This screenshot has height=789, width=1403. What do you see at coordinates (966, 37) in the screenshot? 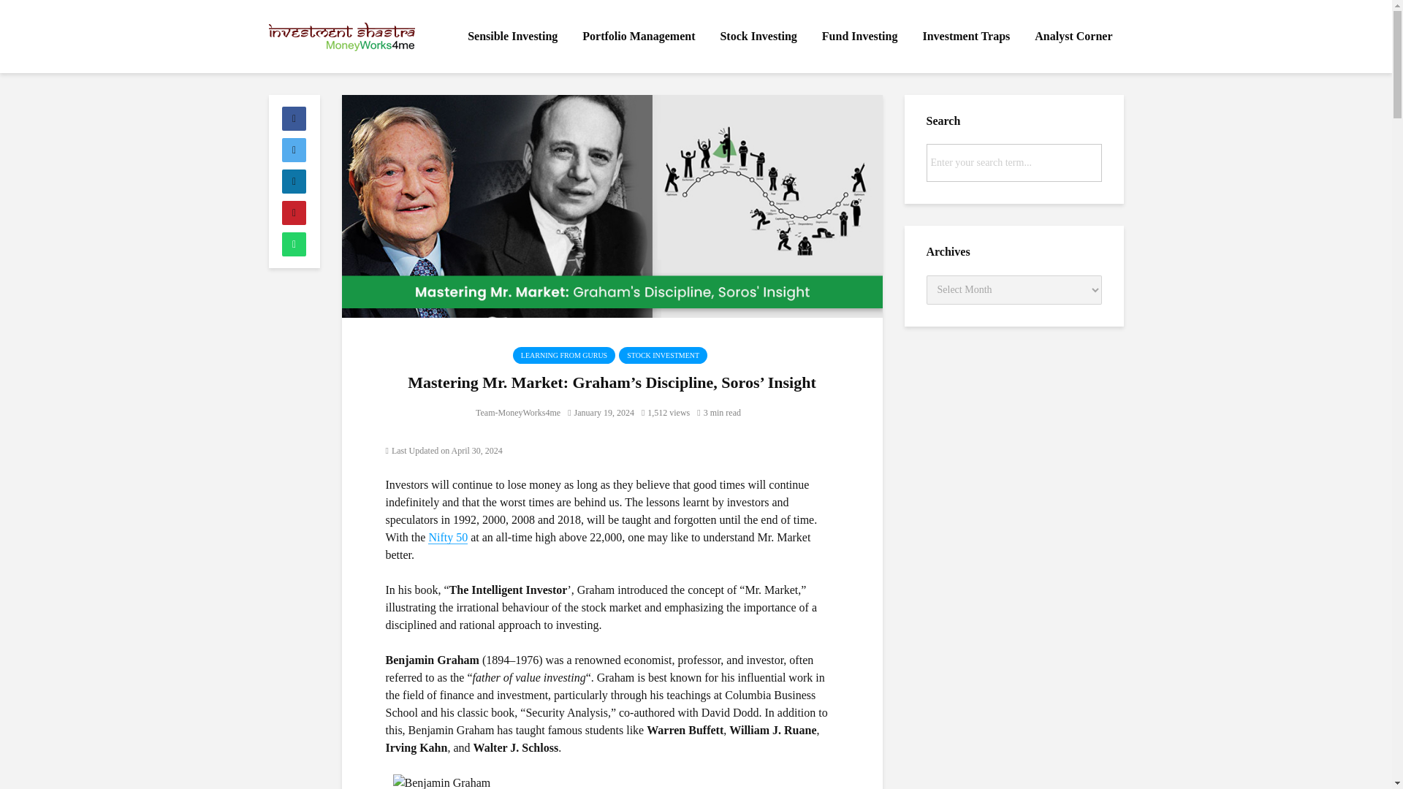
I see `Investment Traps` at bounding box center [966, 37].